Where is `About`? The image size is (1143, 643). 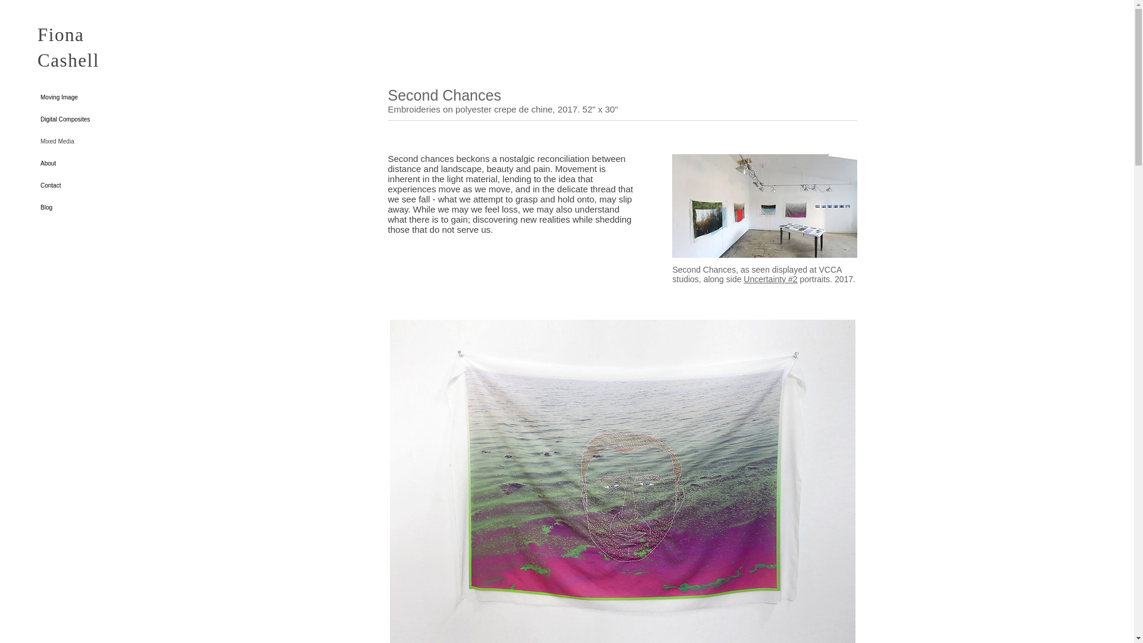 About is located at coordinates (90, 163).